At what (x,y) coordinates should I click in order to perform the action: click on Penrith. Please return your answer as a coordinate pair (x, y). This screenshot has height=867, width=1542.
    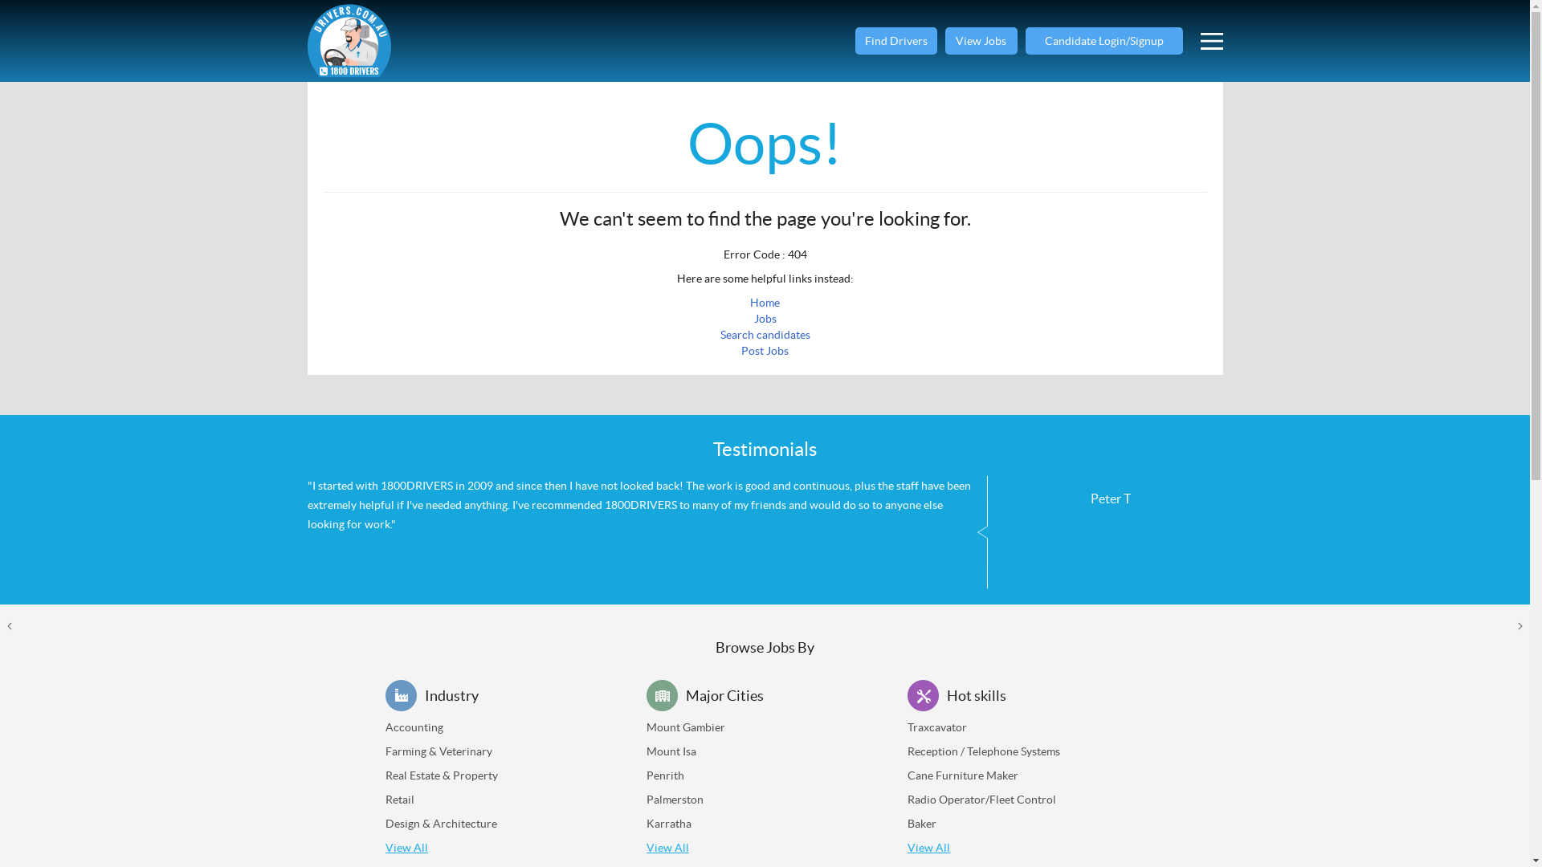
    Looking at the image, I should click on (665, 775).